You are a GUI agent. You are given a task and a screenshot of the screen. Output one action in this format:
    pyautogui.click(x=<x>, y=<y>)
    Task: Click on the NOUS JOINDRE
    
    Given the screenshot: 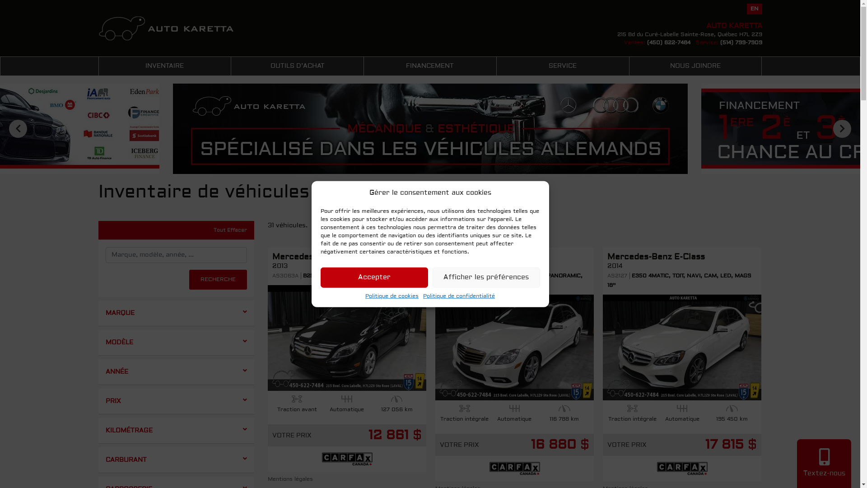 What is the action you would take?
    pyautogui.click(x=695, y=66)
    